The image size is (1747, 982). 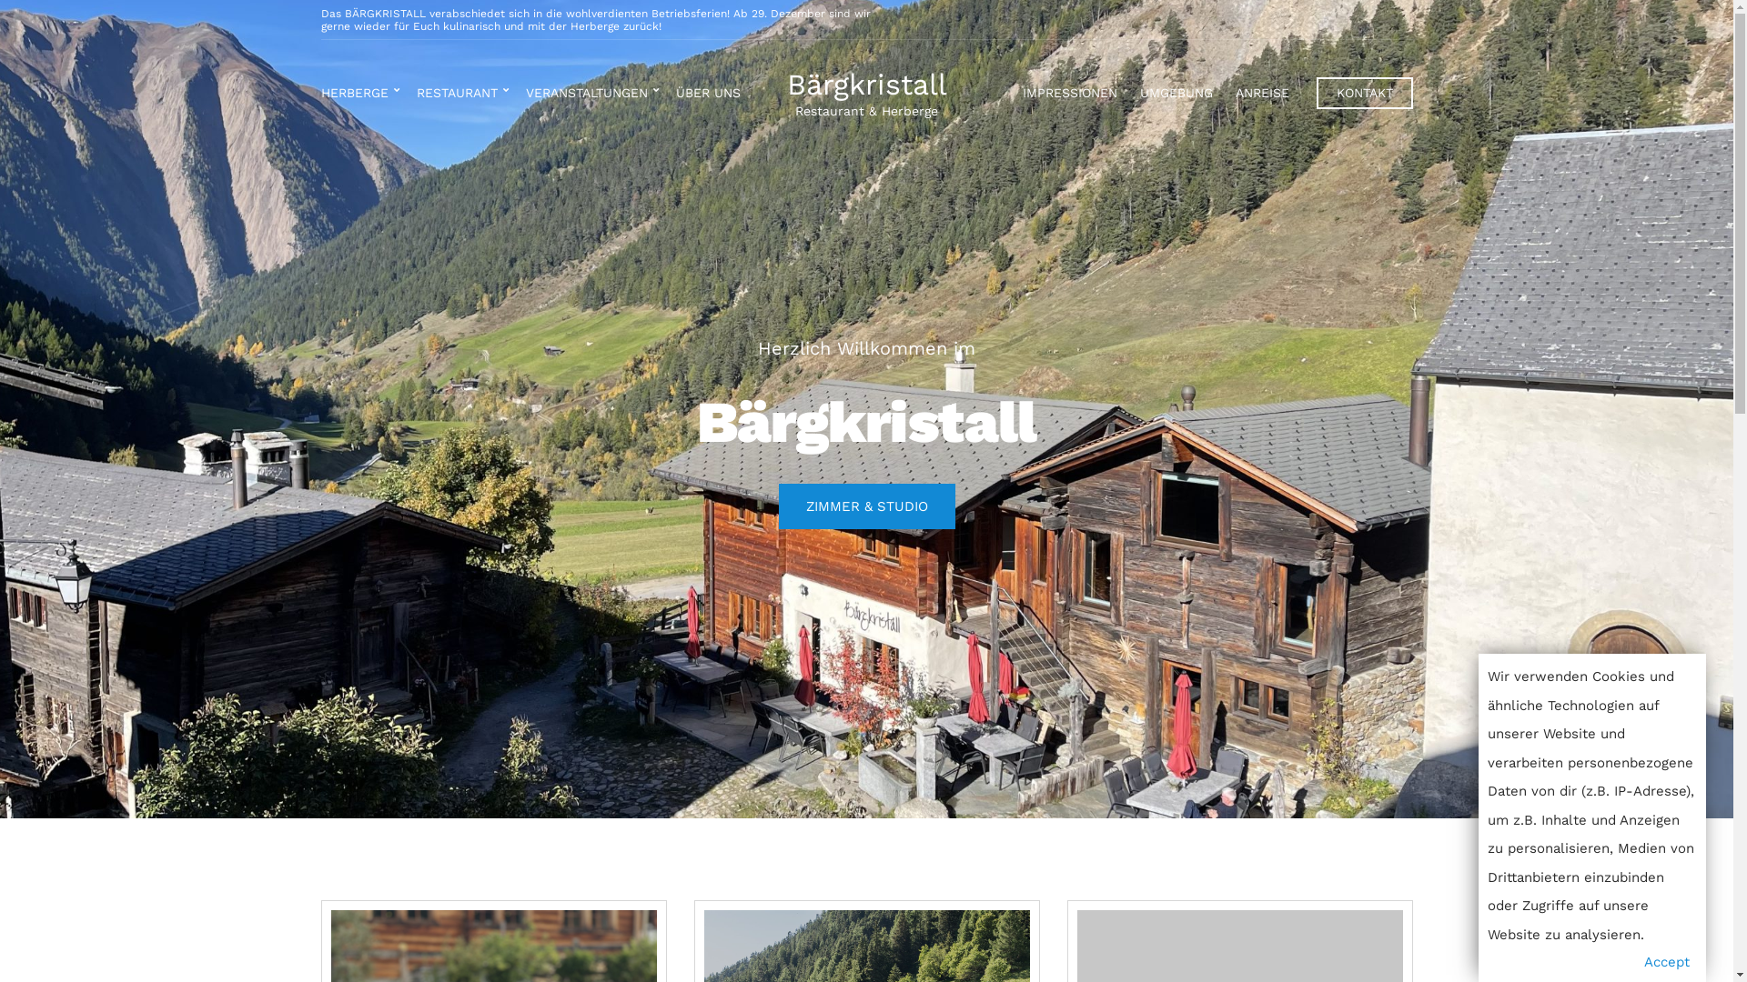 I want to click on HERBERGE, so click(x=357, y=95).